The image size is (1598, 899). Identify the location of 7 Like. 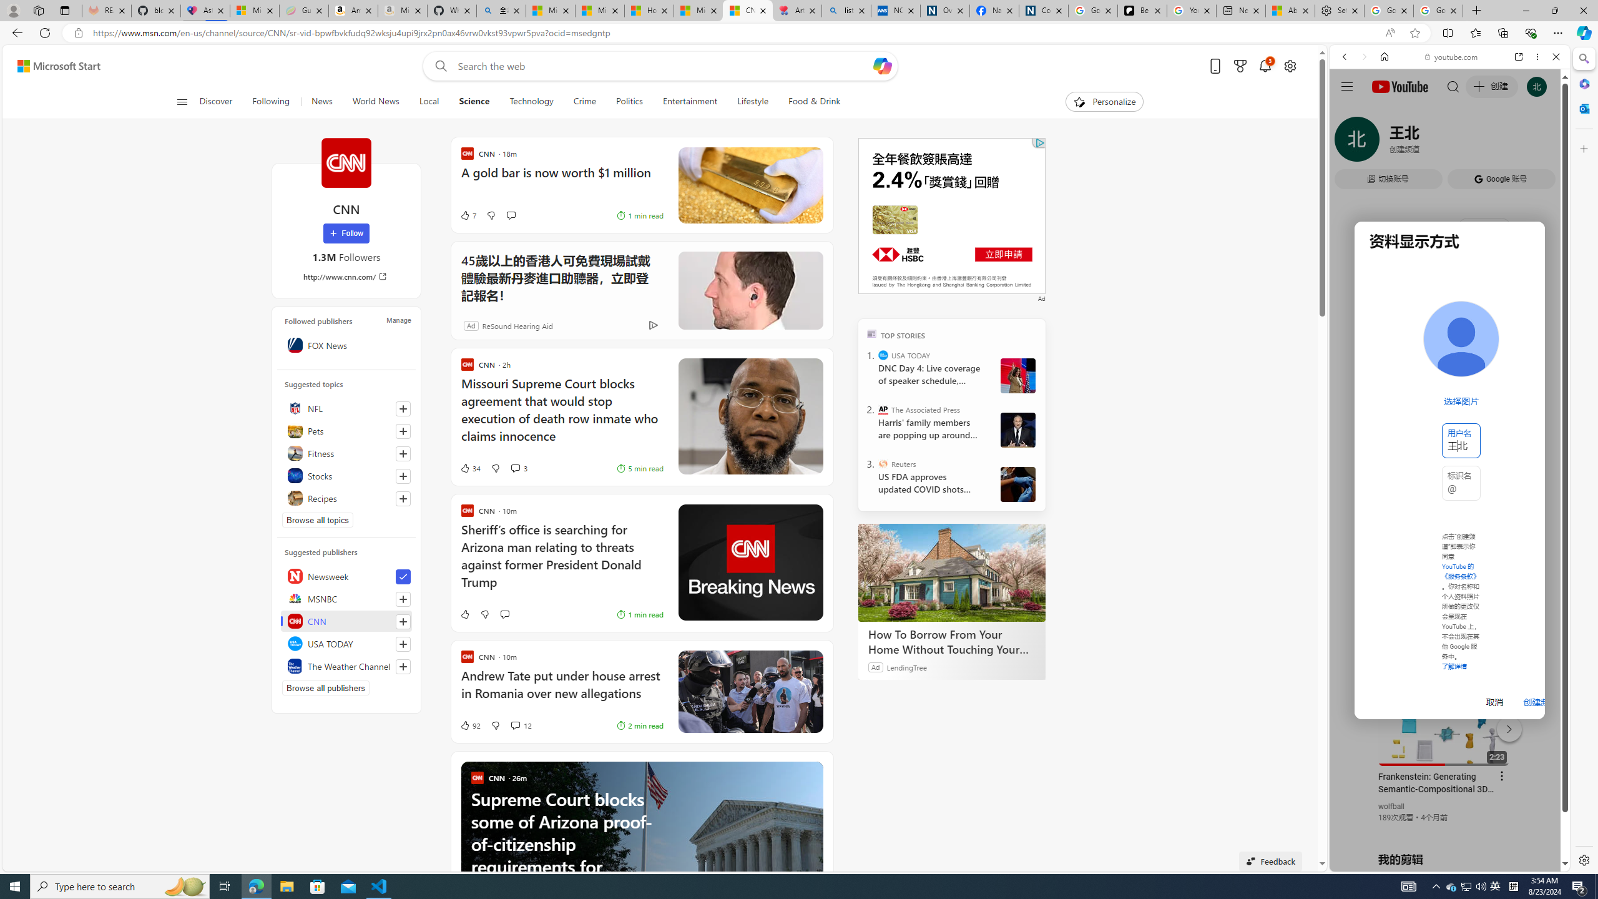
(467, 215).